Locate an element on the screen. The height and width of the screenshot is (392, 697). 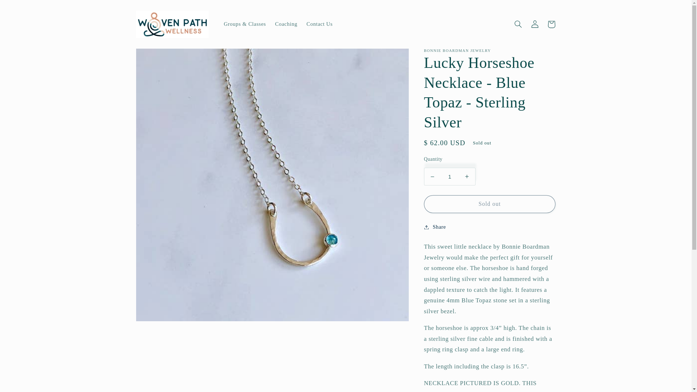
Contact Us is located at coordinates (319, 24).